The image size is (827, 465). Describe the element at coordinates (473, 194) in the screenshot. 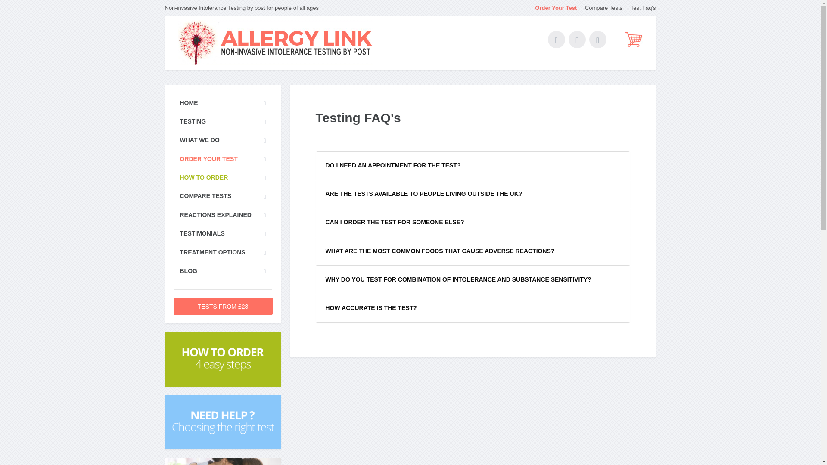

I see `ARE THE TESTS AVAILABLE TO PEOPLE LIVING OUTSIDE THE UK?` at that location.